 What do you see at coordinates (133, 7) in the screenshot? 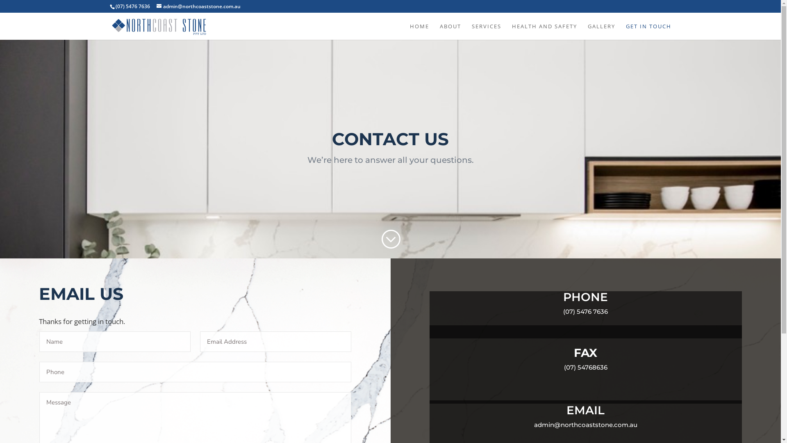
I see `(07) 5476 7636` at bounding box center [133, 7].